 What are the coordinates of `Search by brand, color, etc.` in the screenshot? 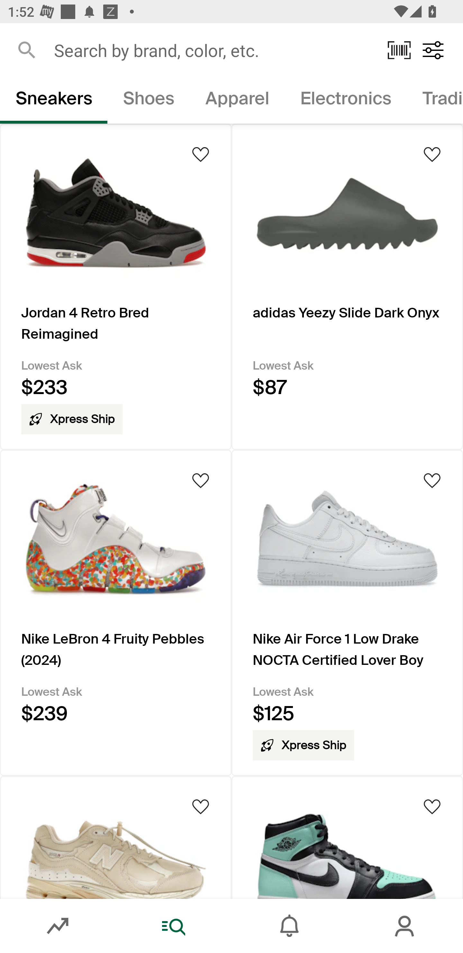 It's located at (213, 50).